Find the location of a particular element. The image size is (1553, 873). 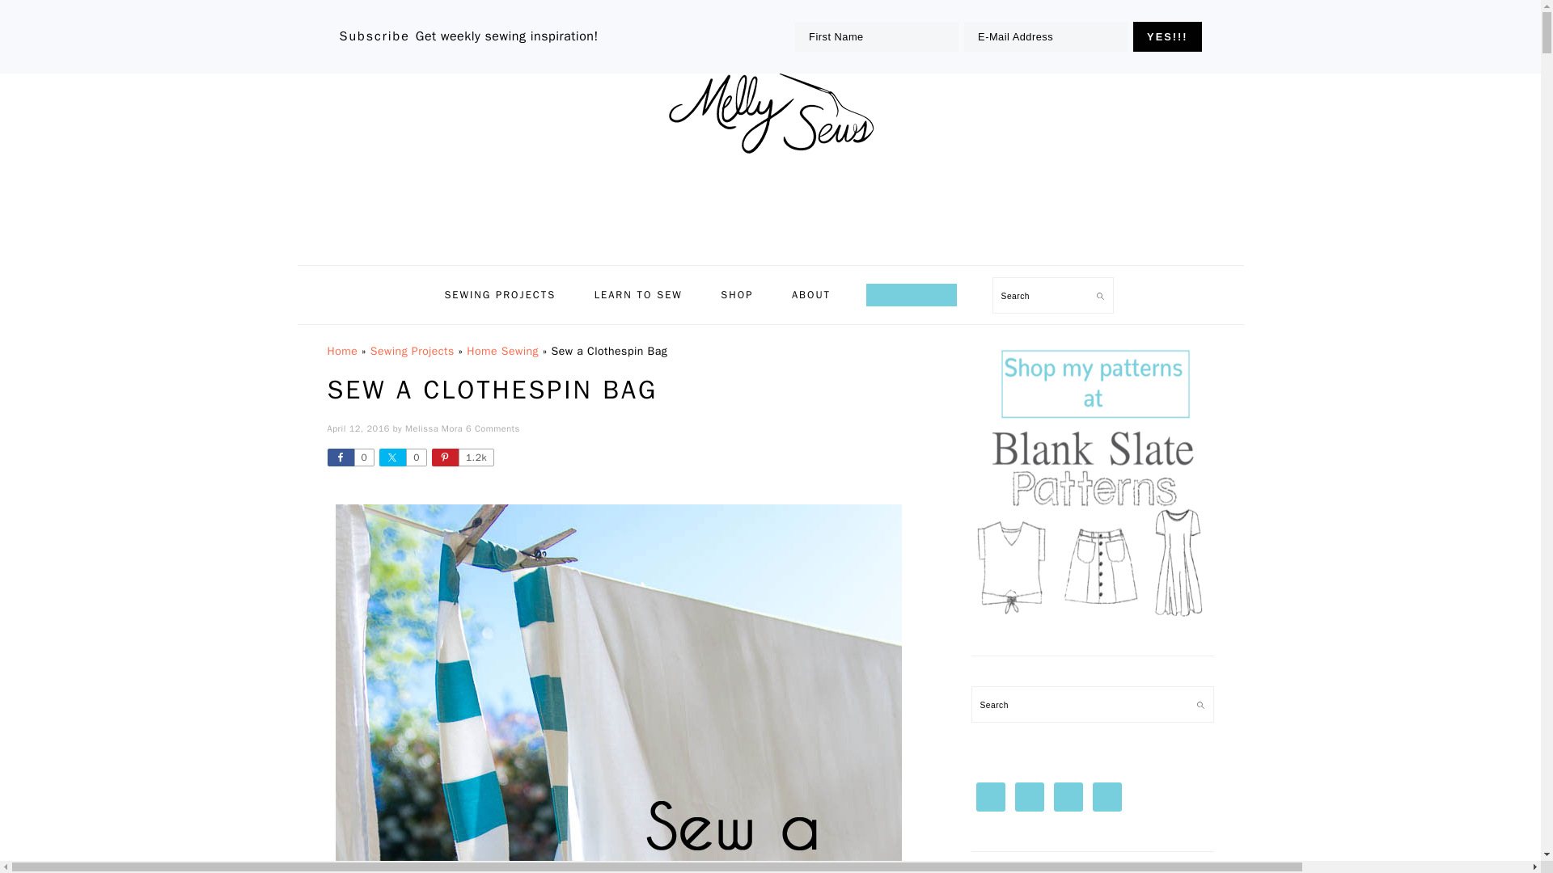

ABOUT is located at coordinates (811, 294).